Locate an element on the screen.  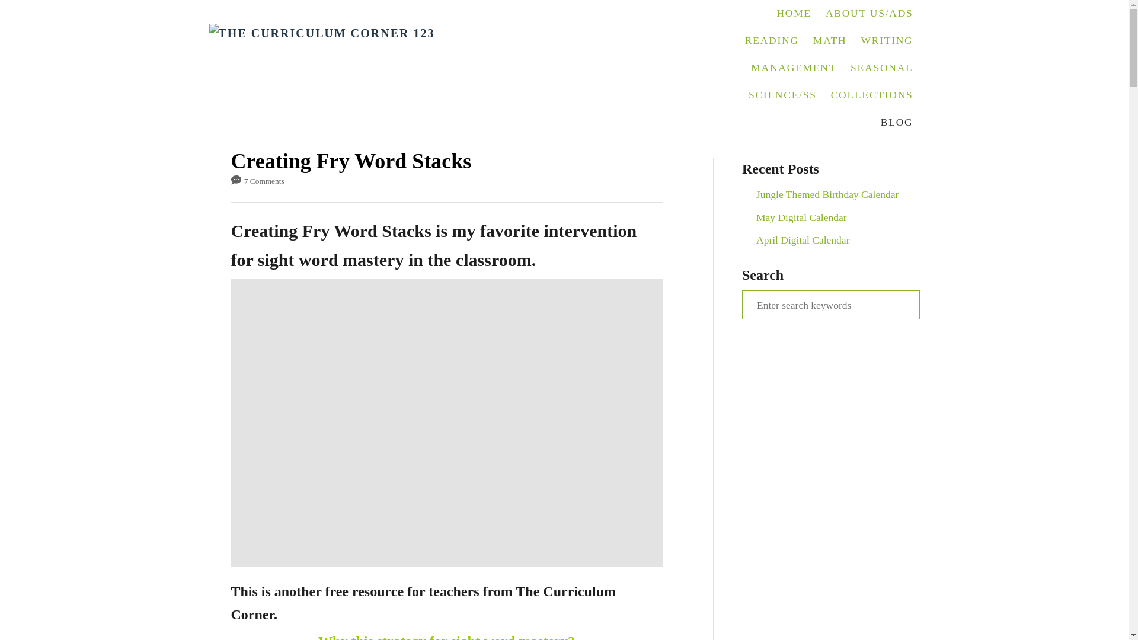
SEASONAL is located at coordinates (881, 68).